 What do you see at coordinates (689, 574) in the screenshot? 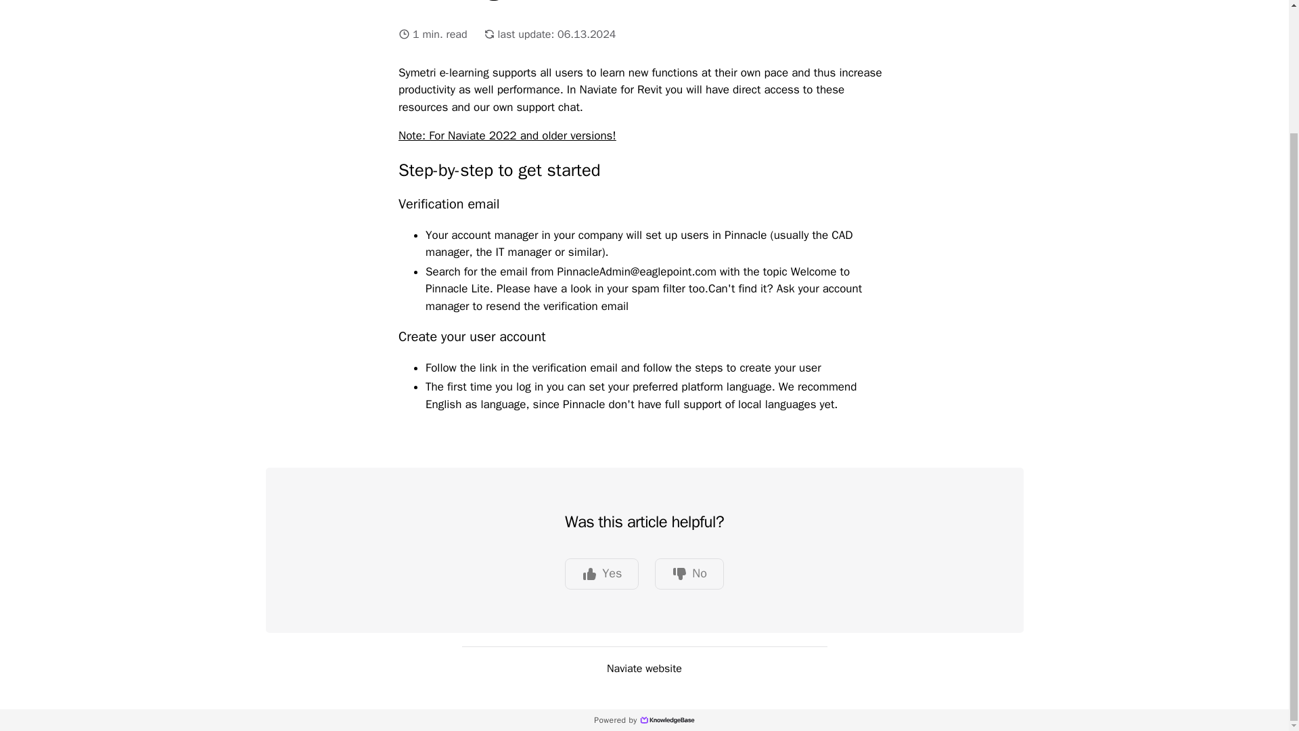
I see `No` at bounding box center [689, 574].